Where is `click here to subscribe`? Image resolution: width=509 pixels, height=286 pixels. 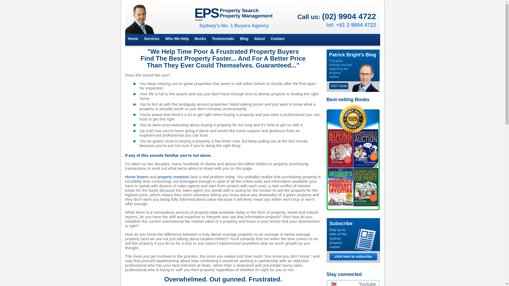
click here to subscribe is located at coordinates (353, 257).